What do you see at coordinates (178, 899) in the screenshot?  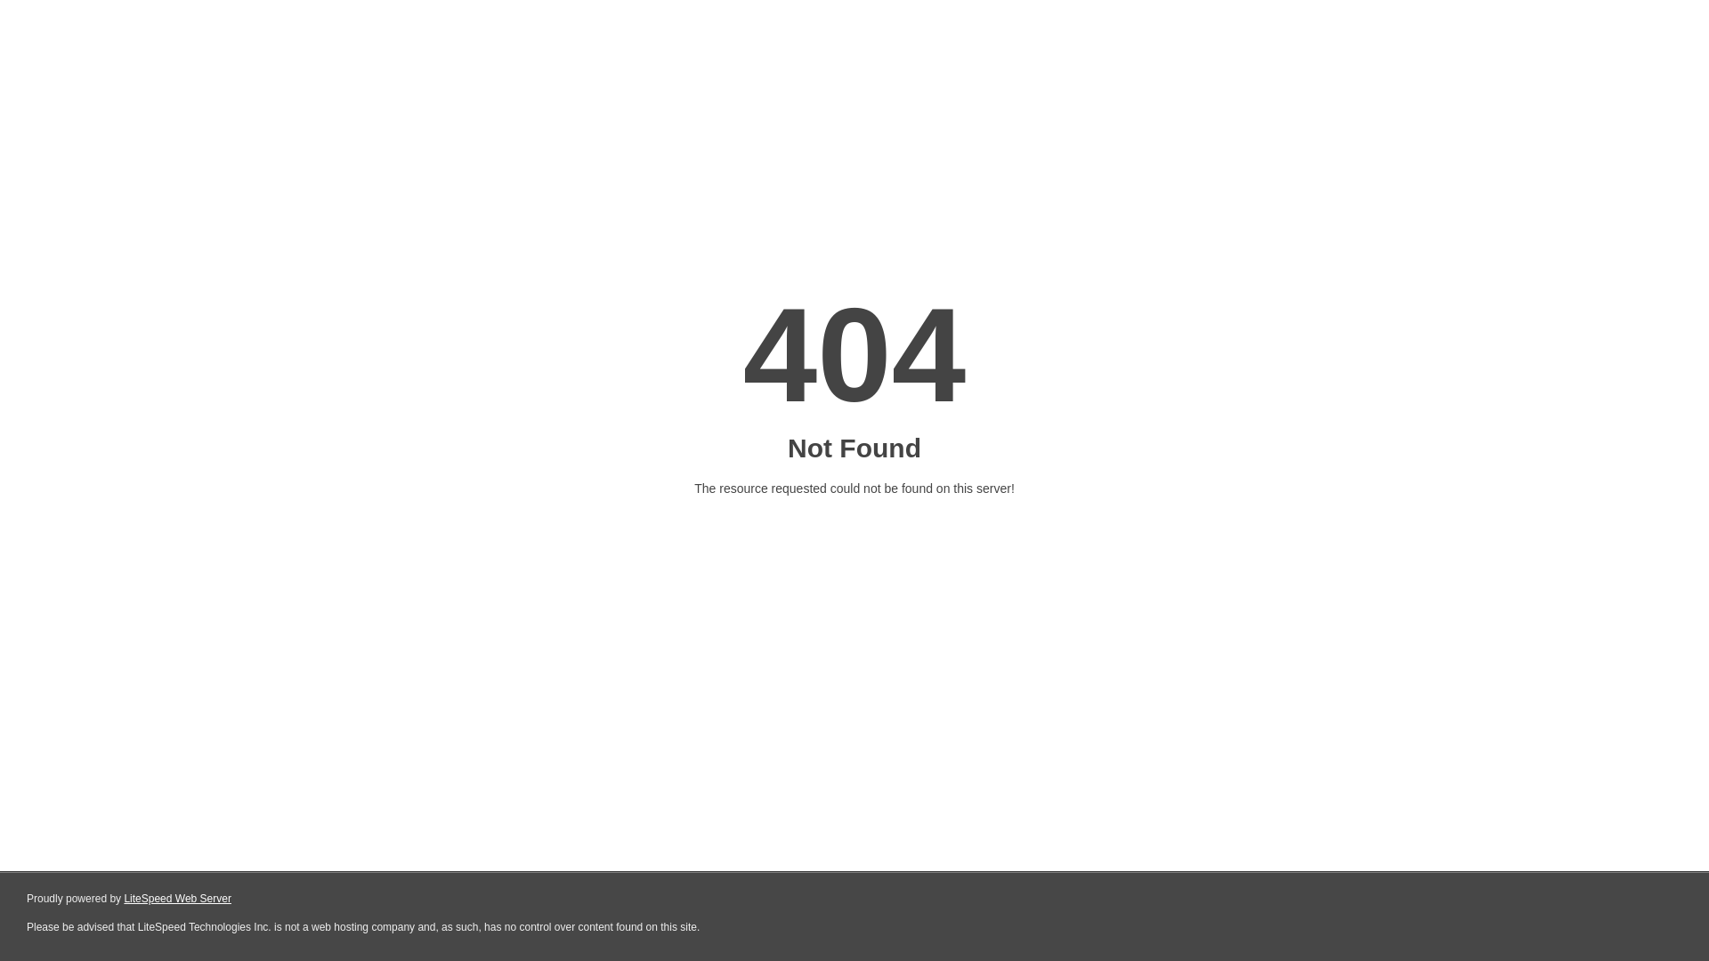 I see `LiteSpeed Web Server` at bounding box center [178, 899].